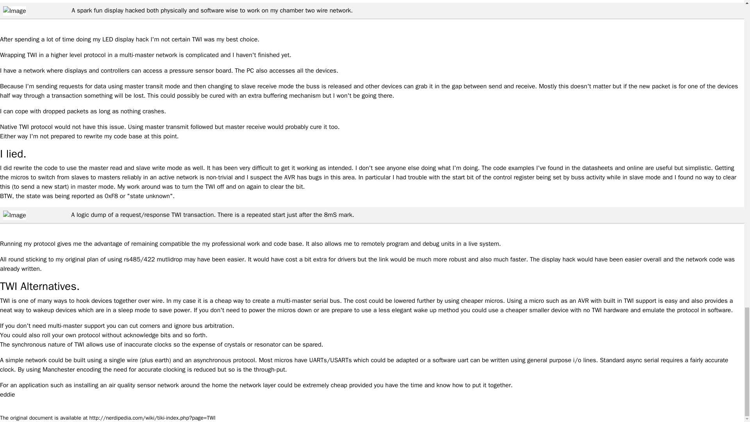 Image resolution: width=750 pixels, height=422 pixels. Describe the element at coordinates (125, 39) in the screenshot. I see `LED display hack` at that location.